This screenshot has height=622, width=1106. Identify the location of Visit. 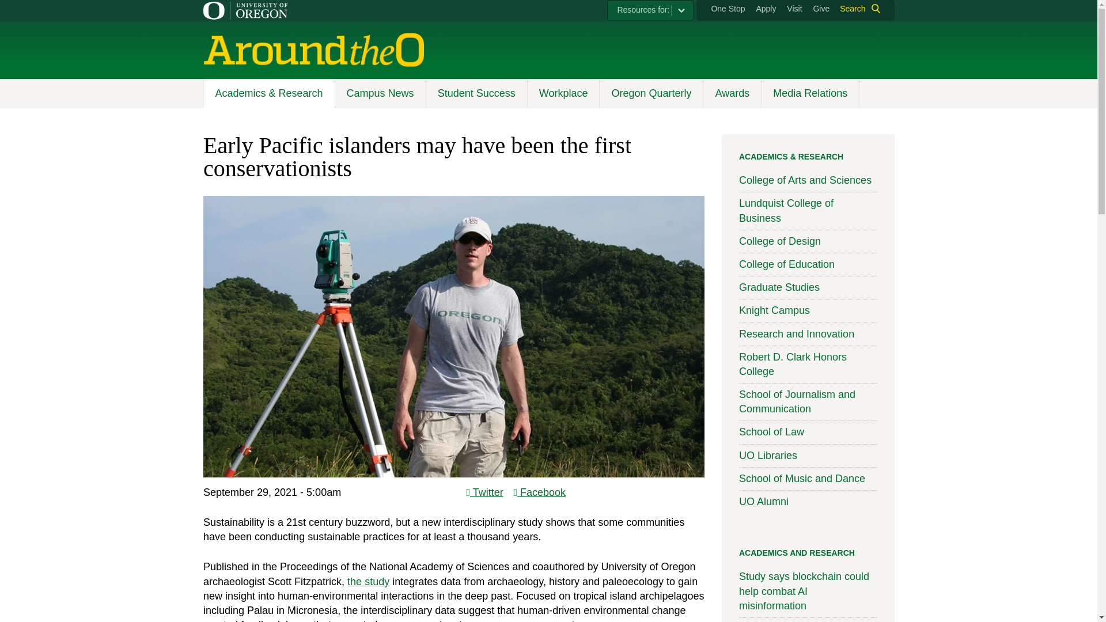
(794, 8).